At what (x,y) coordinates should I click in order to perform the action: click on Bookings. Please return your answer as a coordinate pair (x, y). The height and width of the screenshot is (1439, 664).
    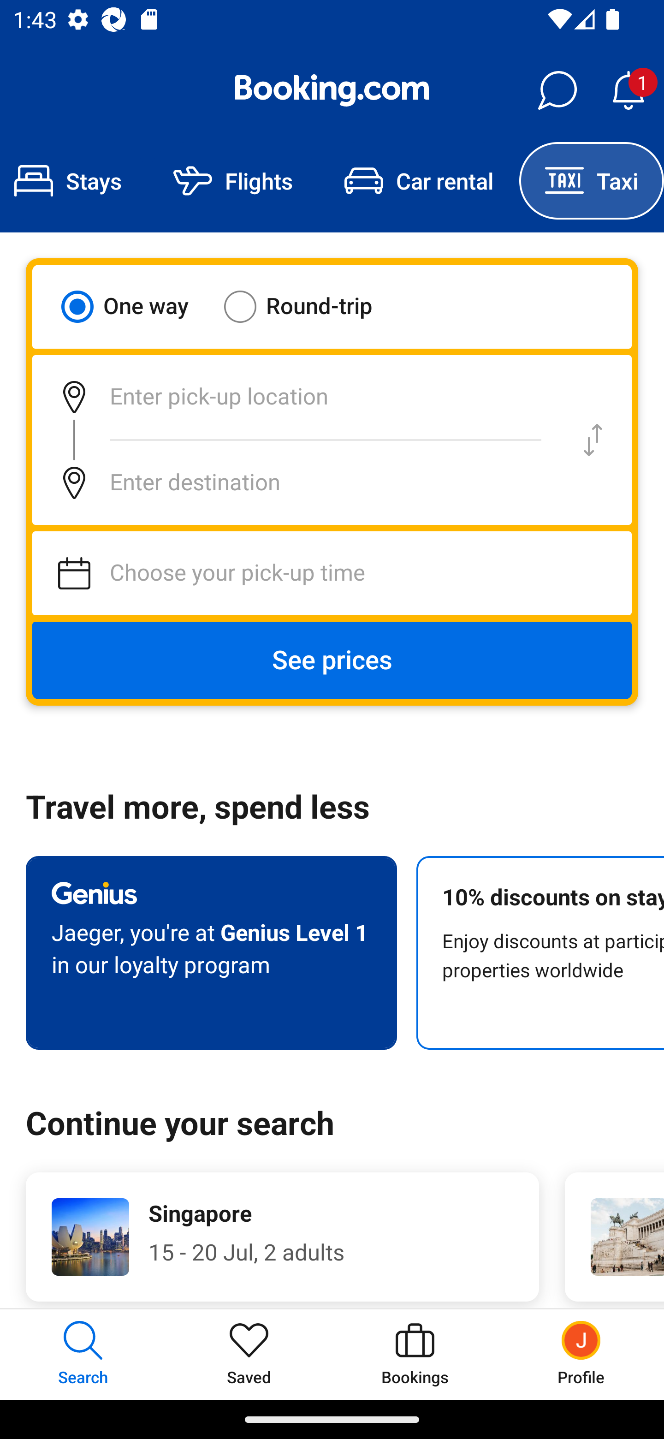
    Looking at the image, I should click on (415, 1354).